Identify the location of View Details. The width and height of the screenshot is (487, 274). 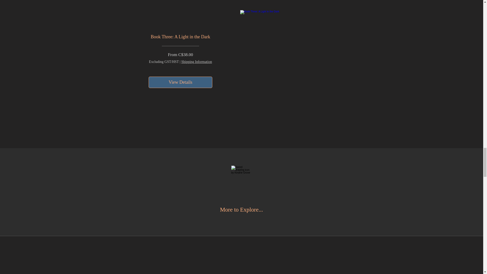
(180, 82).